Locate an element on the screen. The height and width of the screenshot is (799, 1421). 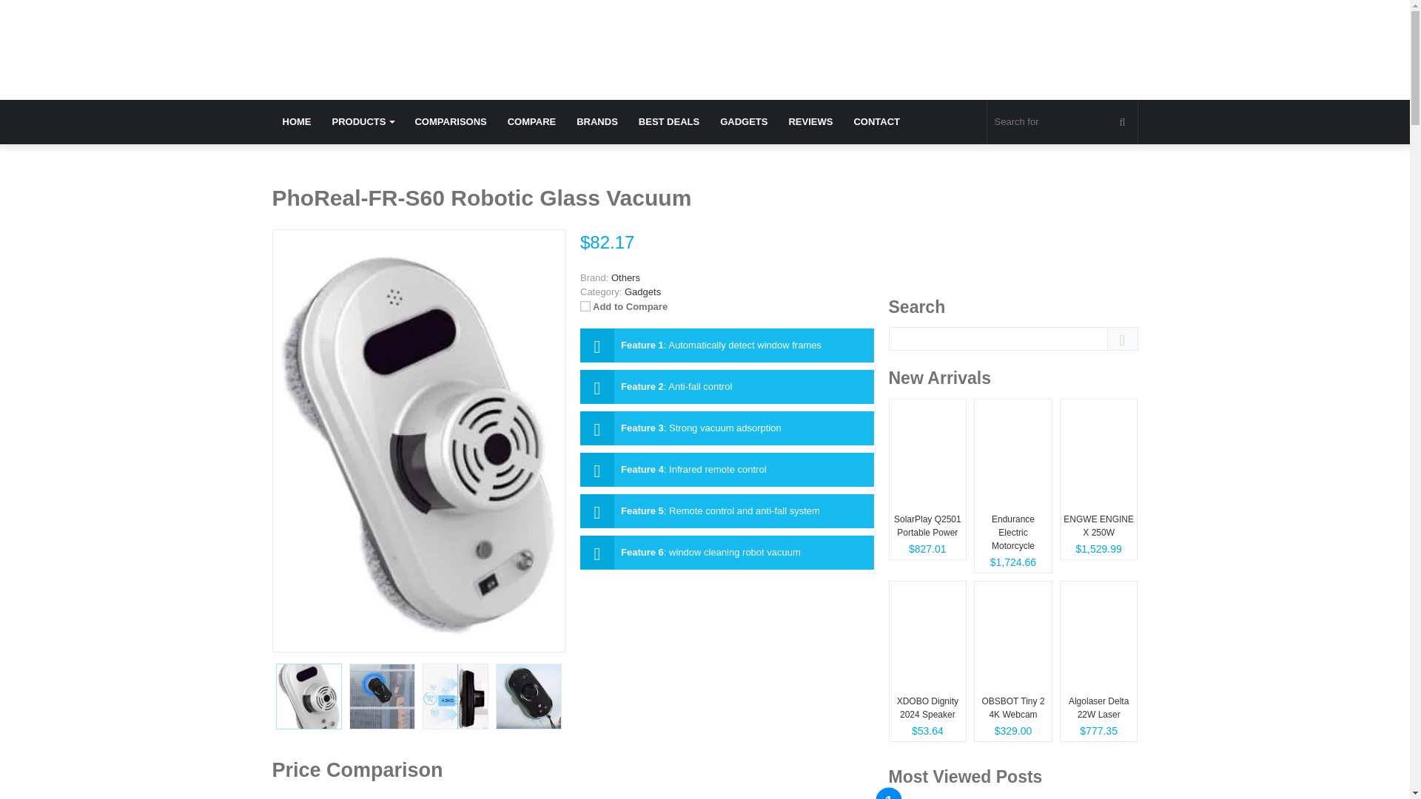
PRODUCTS is located at coordinates (362, 122).